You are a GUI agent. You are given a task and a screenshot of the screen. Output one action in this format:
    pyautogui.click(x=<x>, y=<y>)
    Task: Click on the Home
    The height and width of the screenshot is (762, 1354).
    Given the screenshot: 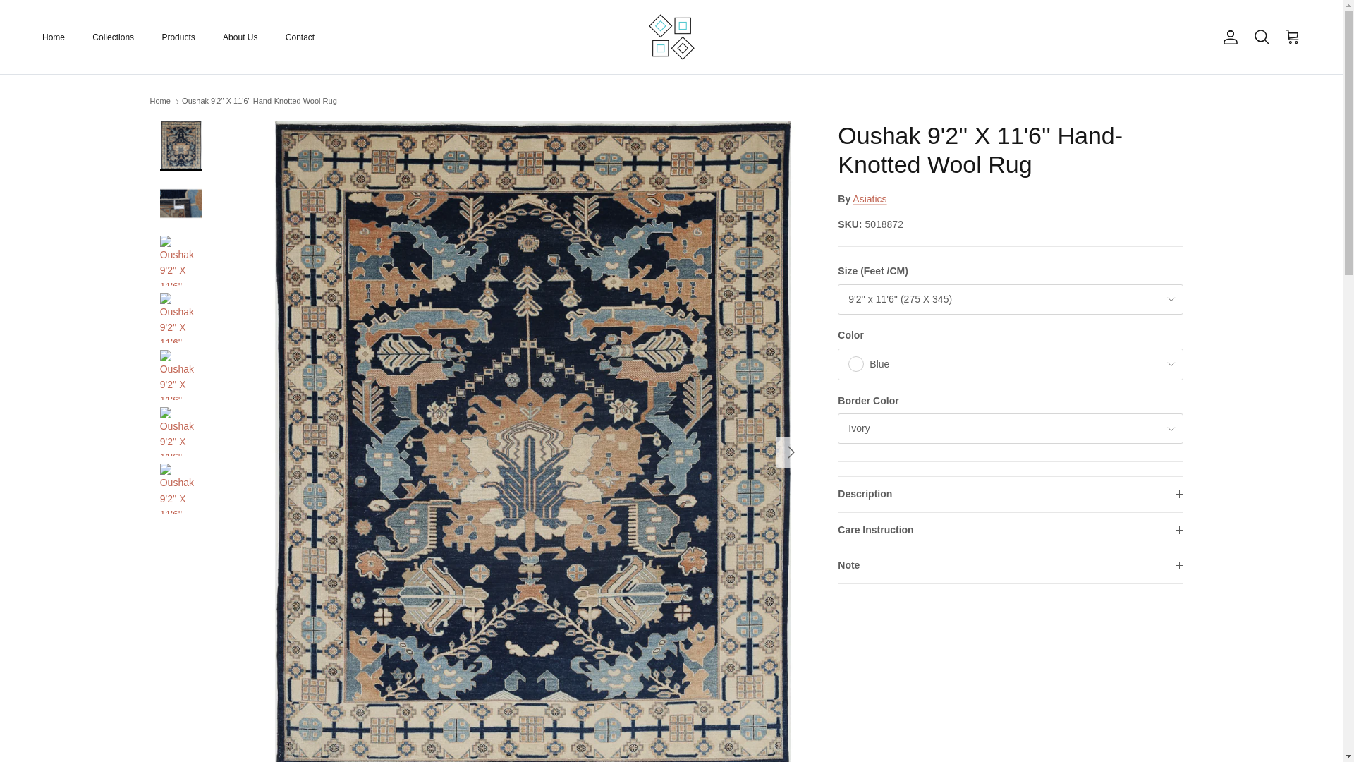 What is the action you would take?
    pyautogui.click(x=54, y=37)
    